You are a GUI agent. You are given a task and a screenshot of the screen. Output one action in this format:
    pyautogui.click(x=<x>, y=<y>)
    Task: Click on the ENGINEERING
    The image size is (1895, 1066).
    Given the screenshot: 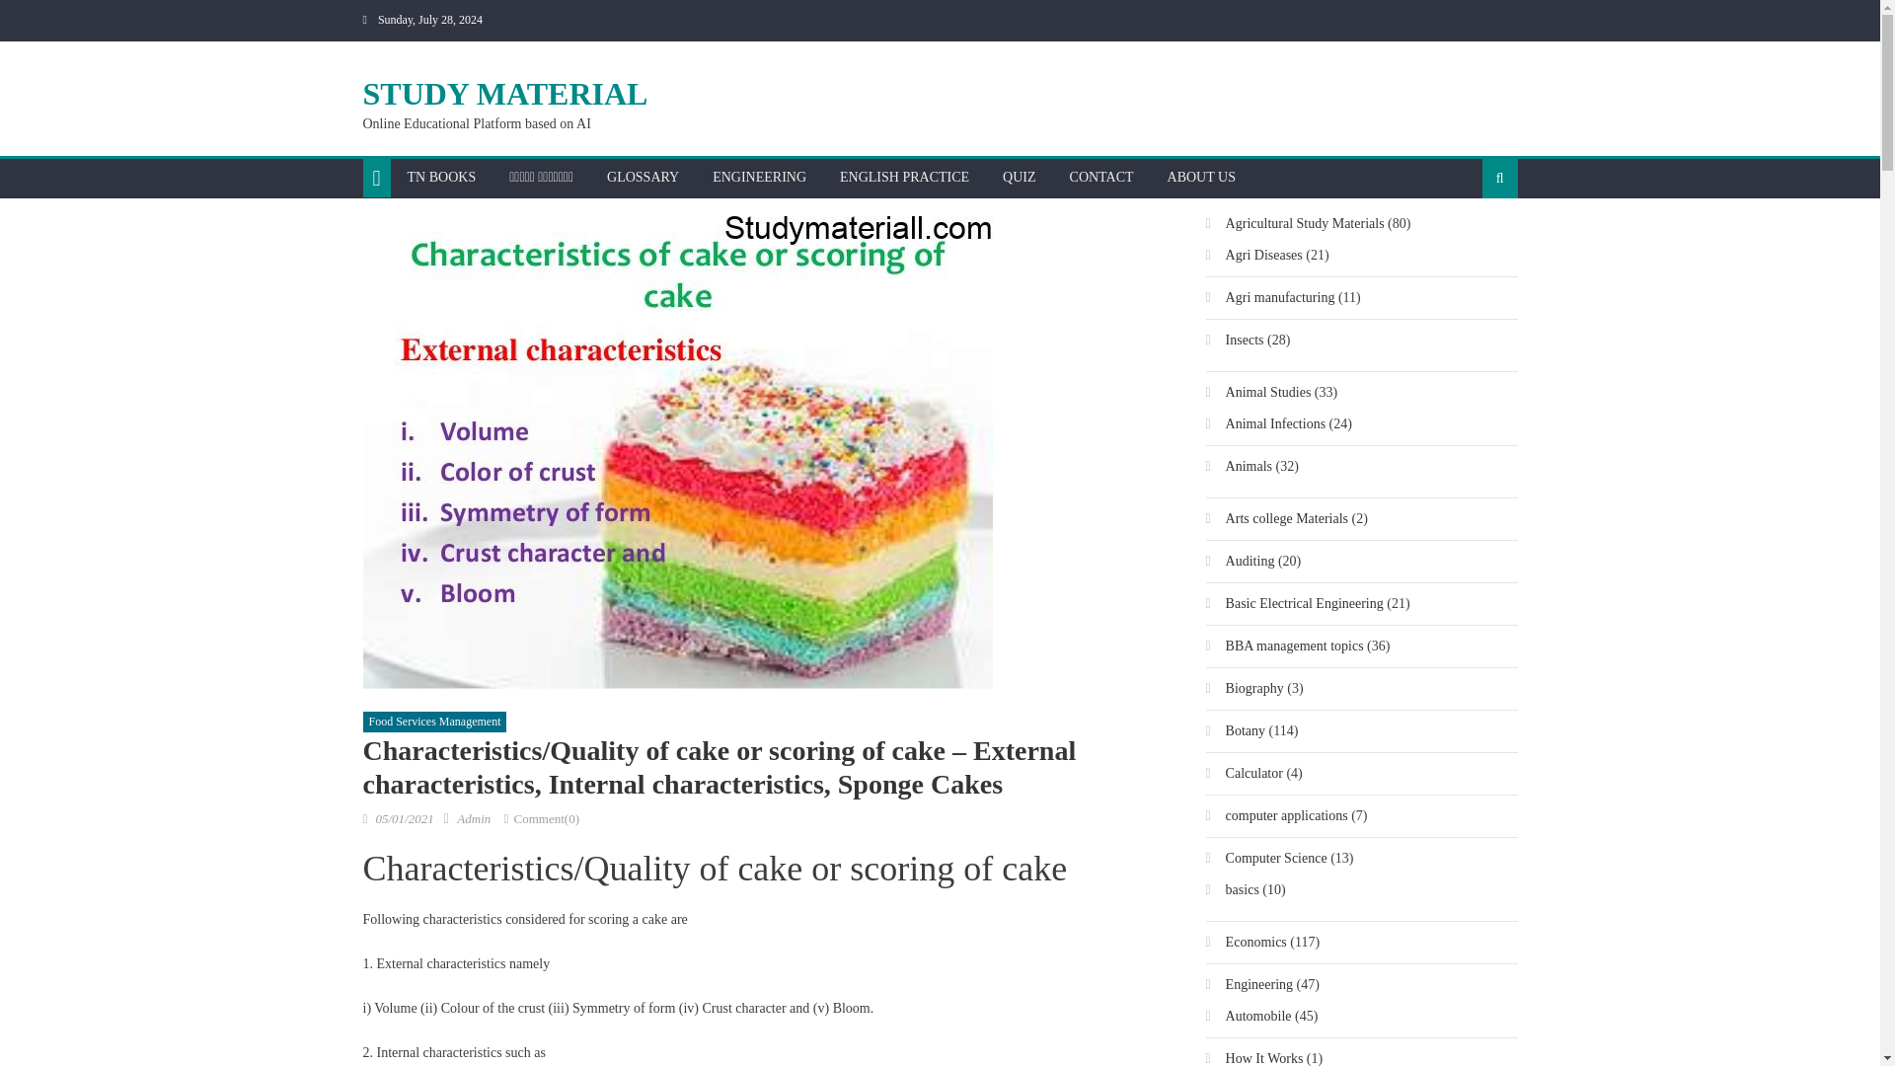 What is the action you would take?
    pyautogui.click(x=758, y=177)
    